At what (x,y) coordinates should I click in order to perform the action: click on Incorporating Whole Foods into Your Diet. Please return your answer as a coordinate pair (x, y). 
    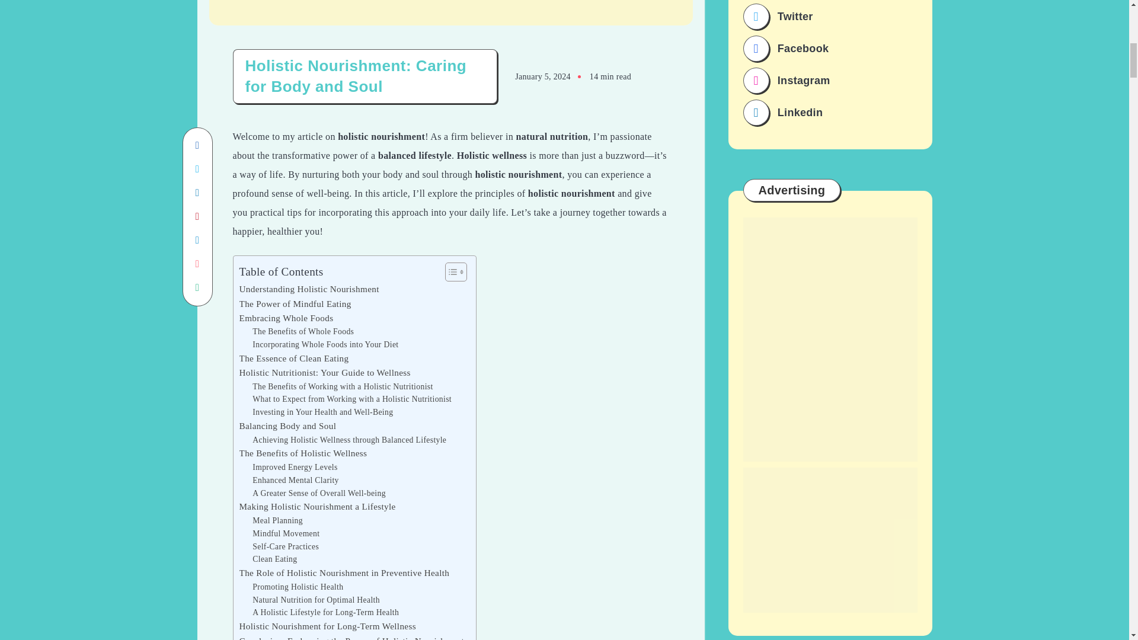
    Looking at the image, I should click on (325, 345).